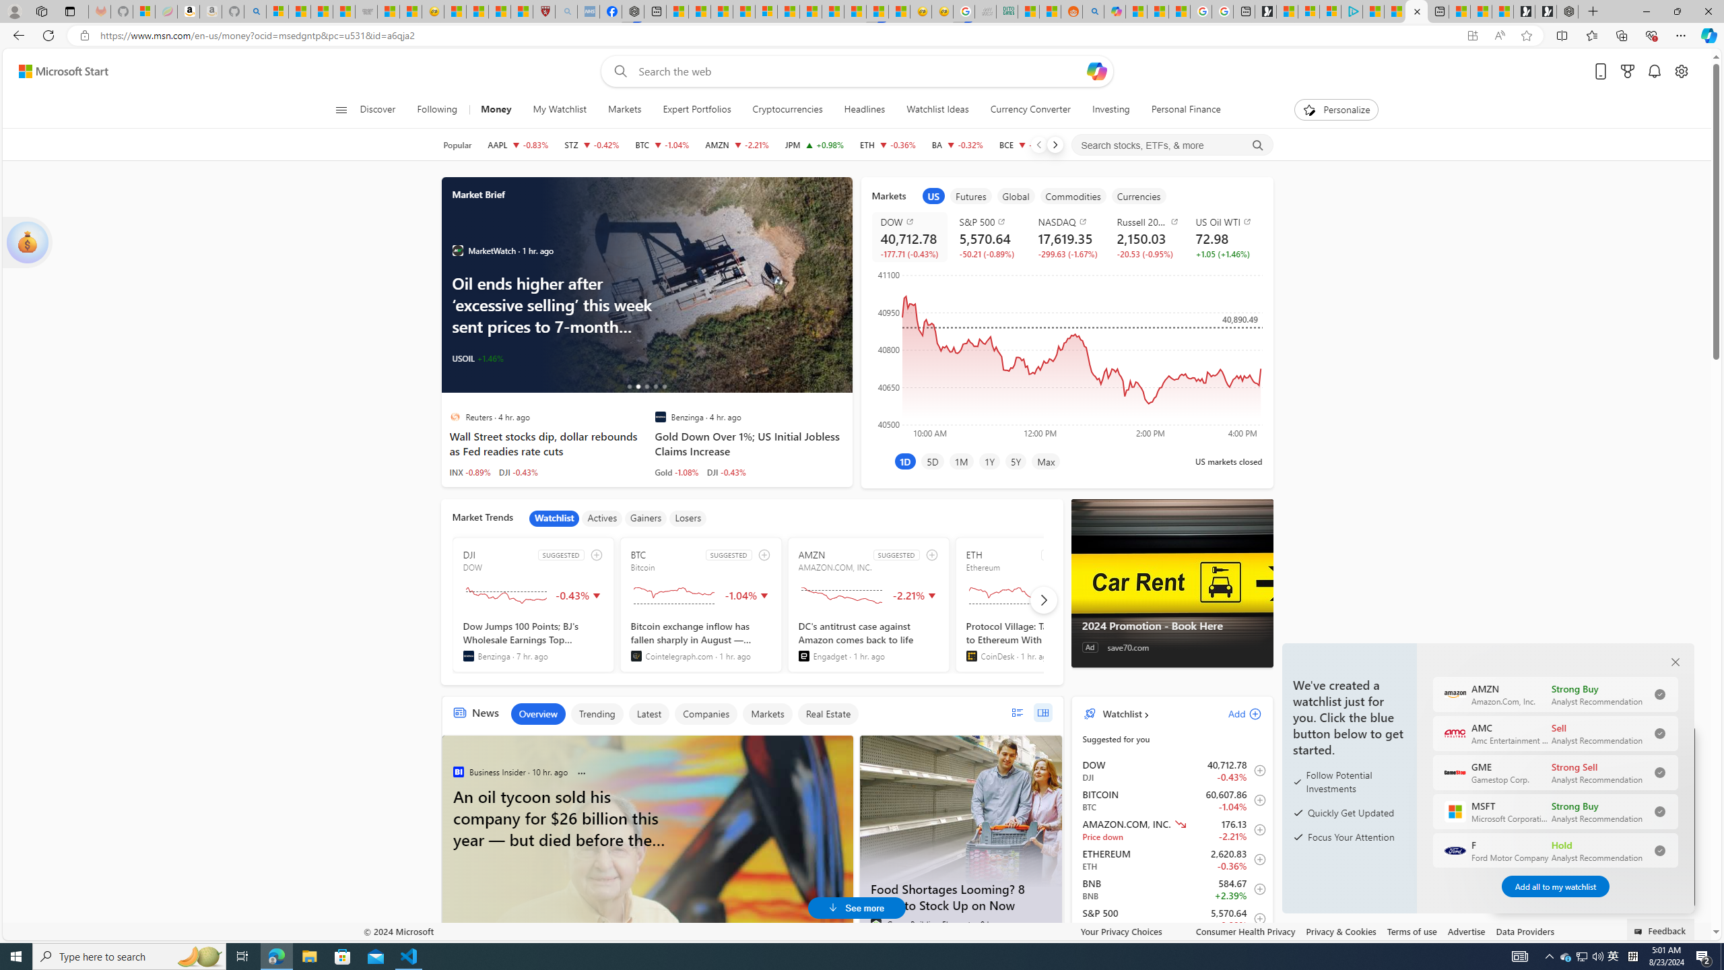  What do you see at coordinates (726, 472) in the screenshot?
I see `DJI -0.43%` at bounding box center [726, 472].